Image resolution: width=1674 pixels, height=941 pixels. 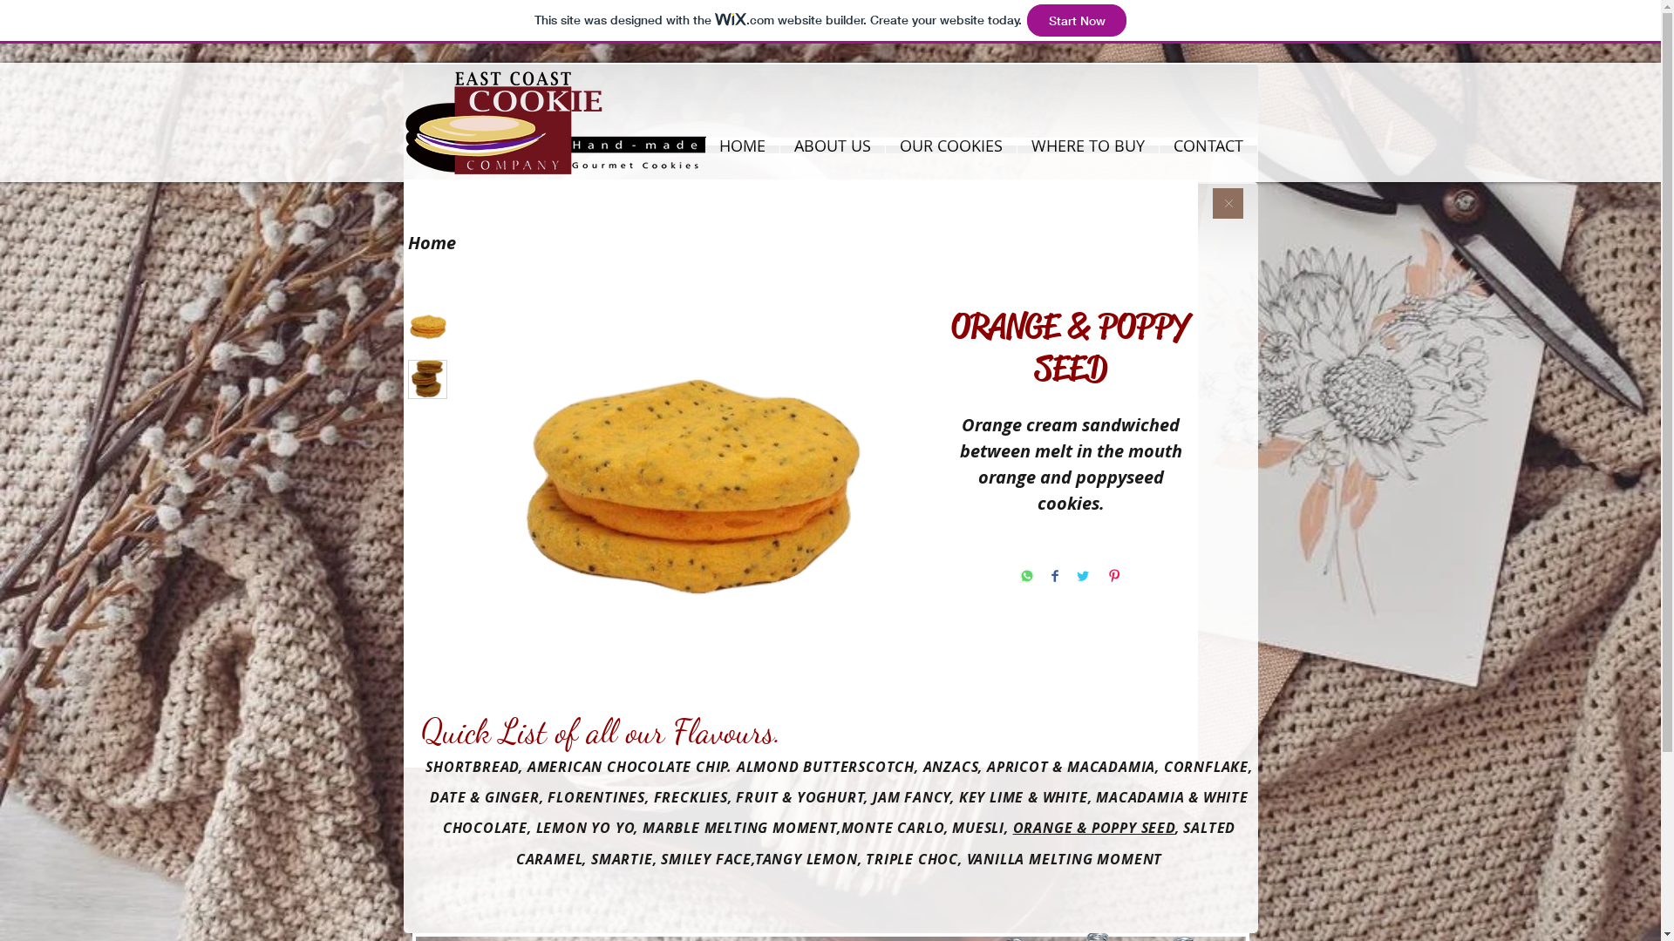 What do you see at coordinates (623, 859) in the screenshot?
I see `SMARTIE` at bounding box center [623, 859].